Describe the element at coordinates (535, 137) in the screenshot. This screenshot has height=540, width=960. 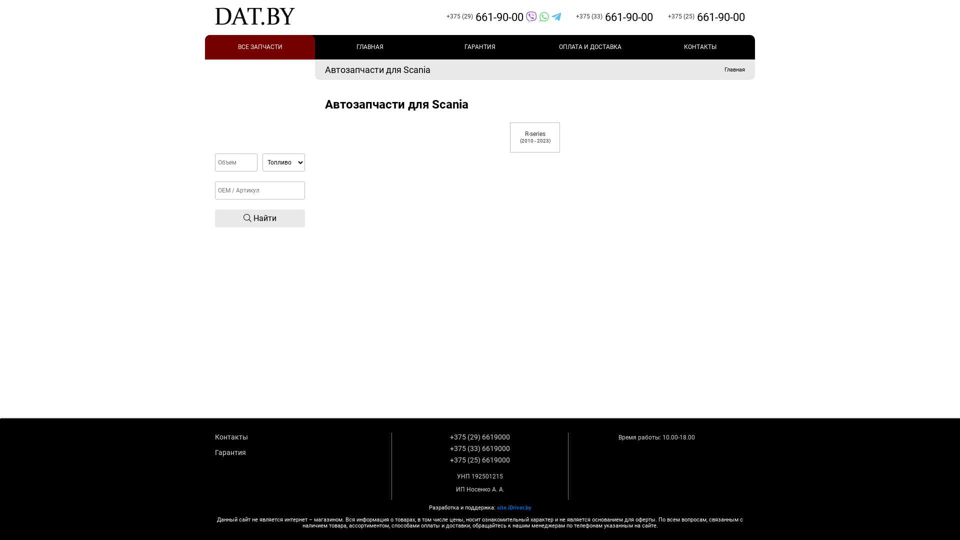
I see `R-series
(2010 - 2023)` at that location.